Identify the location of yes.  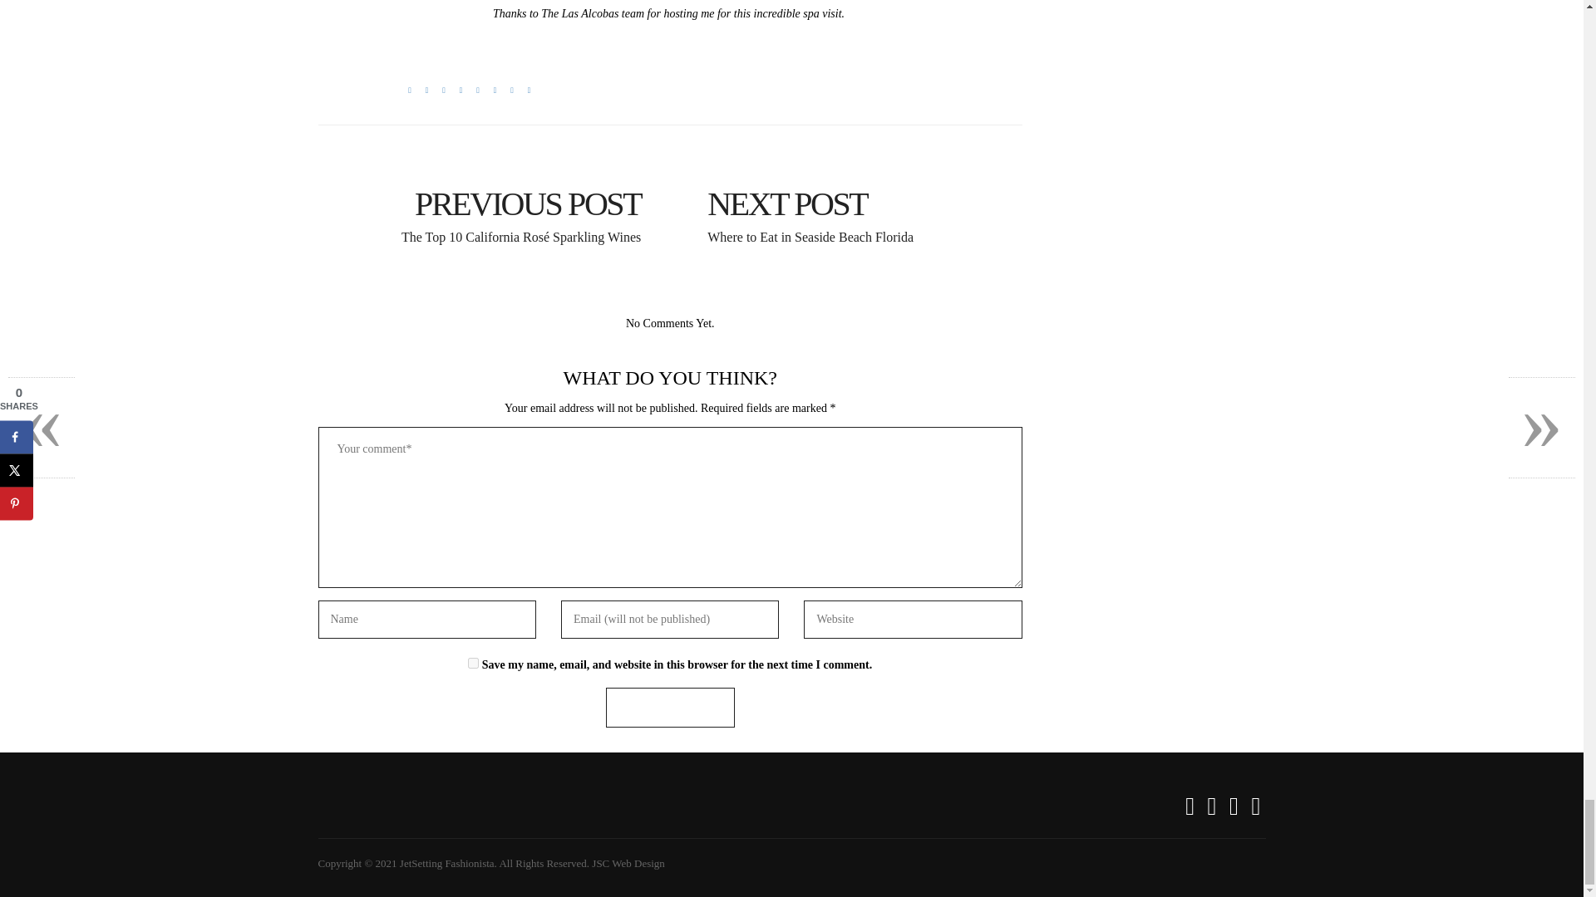
(473, 663).